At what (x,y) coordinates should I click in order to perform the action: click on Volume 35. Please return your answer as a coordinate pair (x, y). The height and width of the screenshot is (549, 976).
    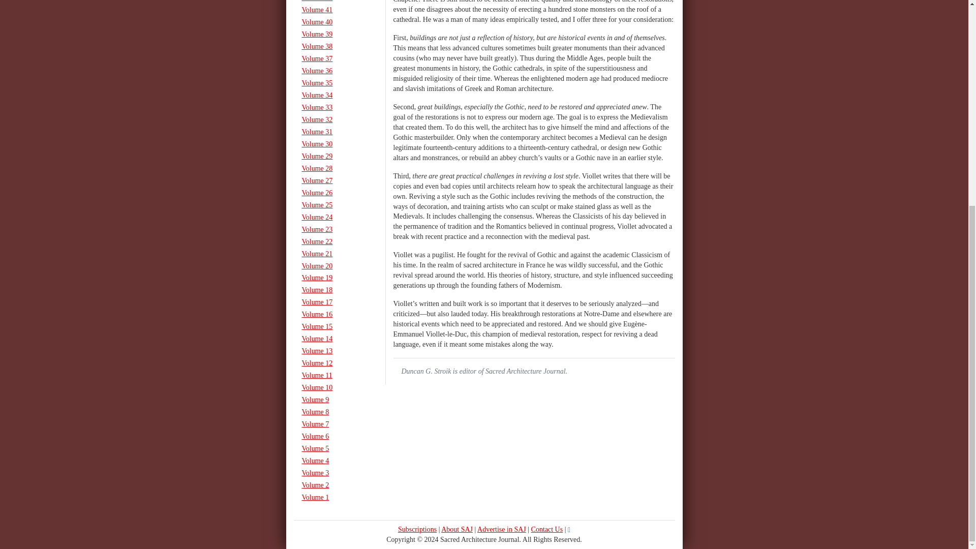
    Looking at the image, I should click on (335, 83).